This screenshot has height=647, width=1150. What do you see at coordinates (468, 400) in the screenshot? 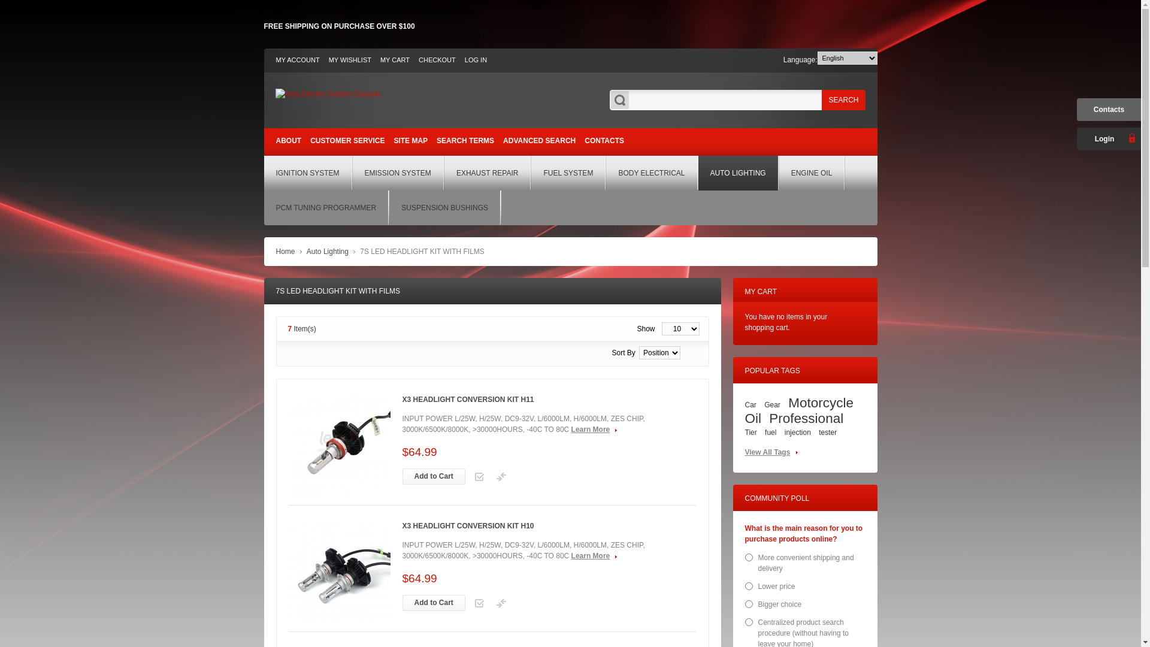
I see `X3 HEADLIGHT CONVERSION KIT H11` at bounding box center [468, 400].